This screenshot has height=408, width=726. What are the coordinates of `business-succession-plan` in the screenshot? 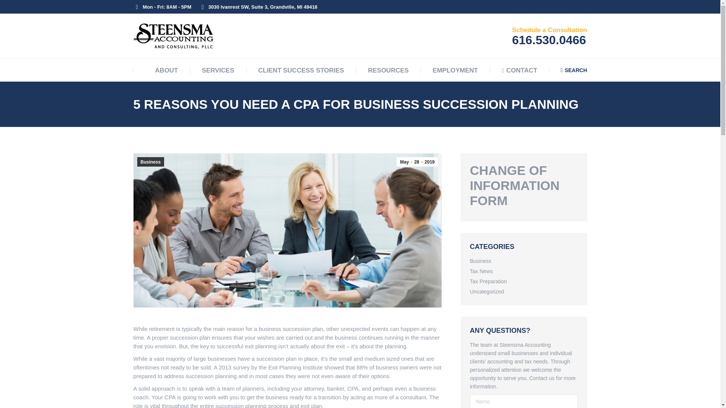 It's located at (388, 70).